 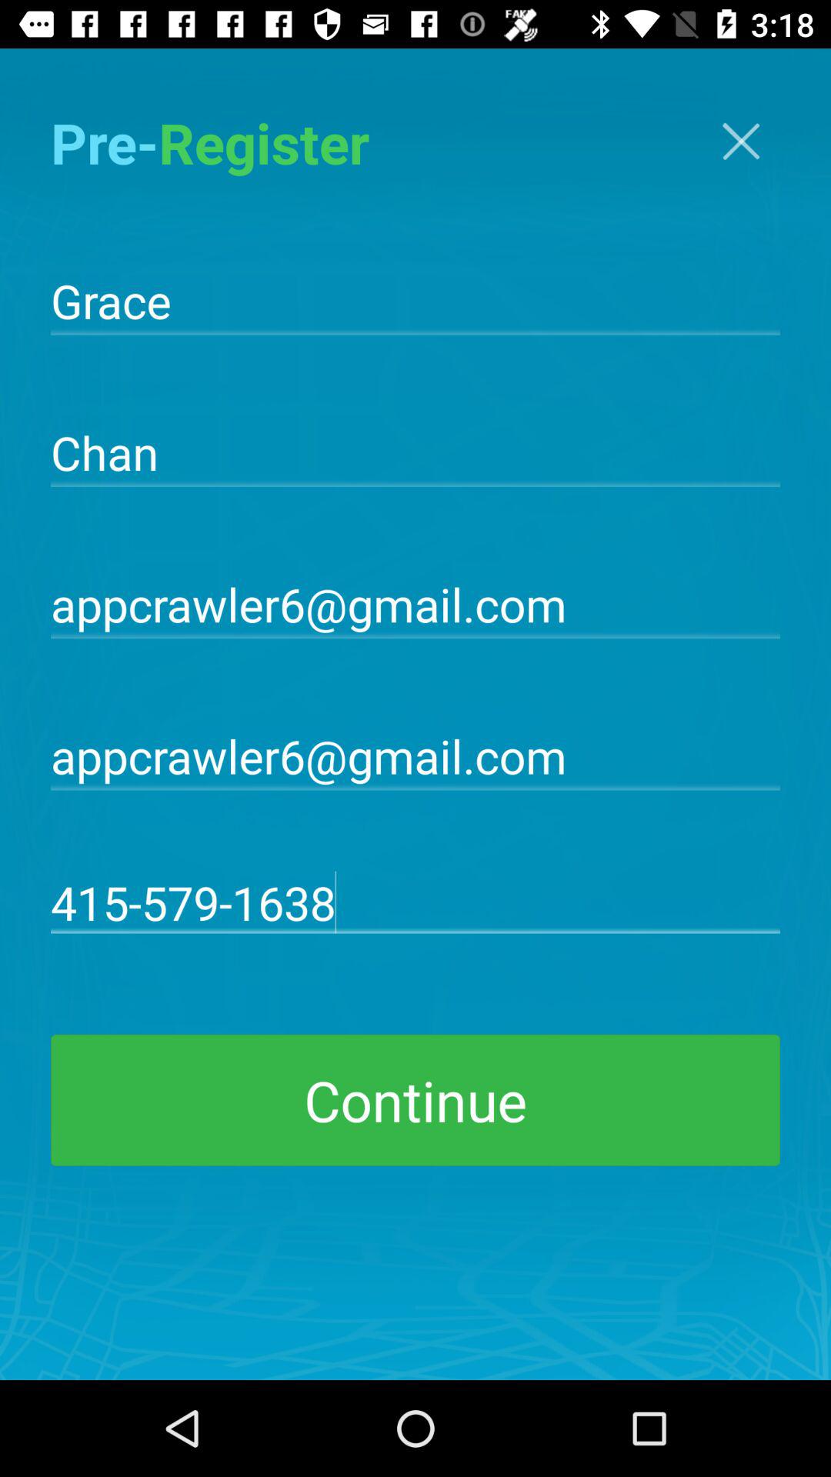 What do you see at coordinates (415, 902) in the screenshot?
I see `flip until the 415-579-1638 icon` at bounding box center [415, 902].